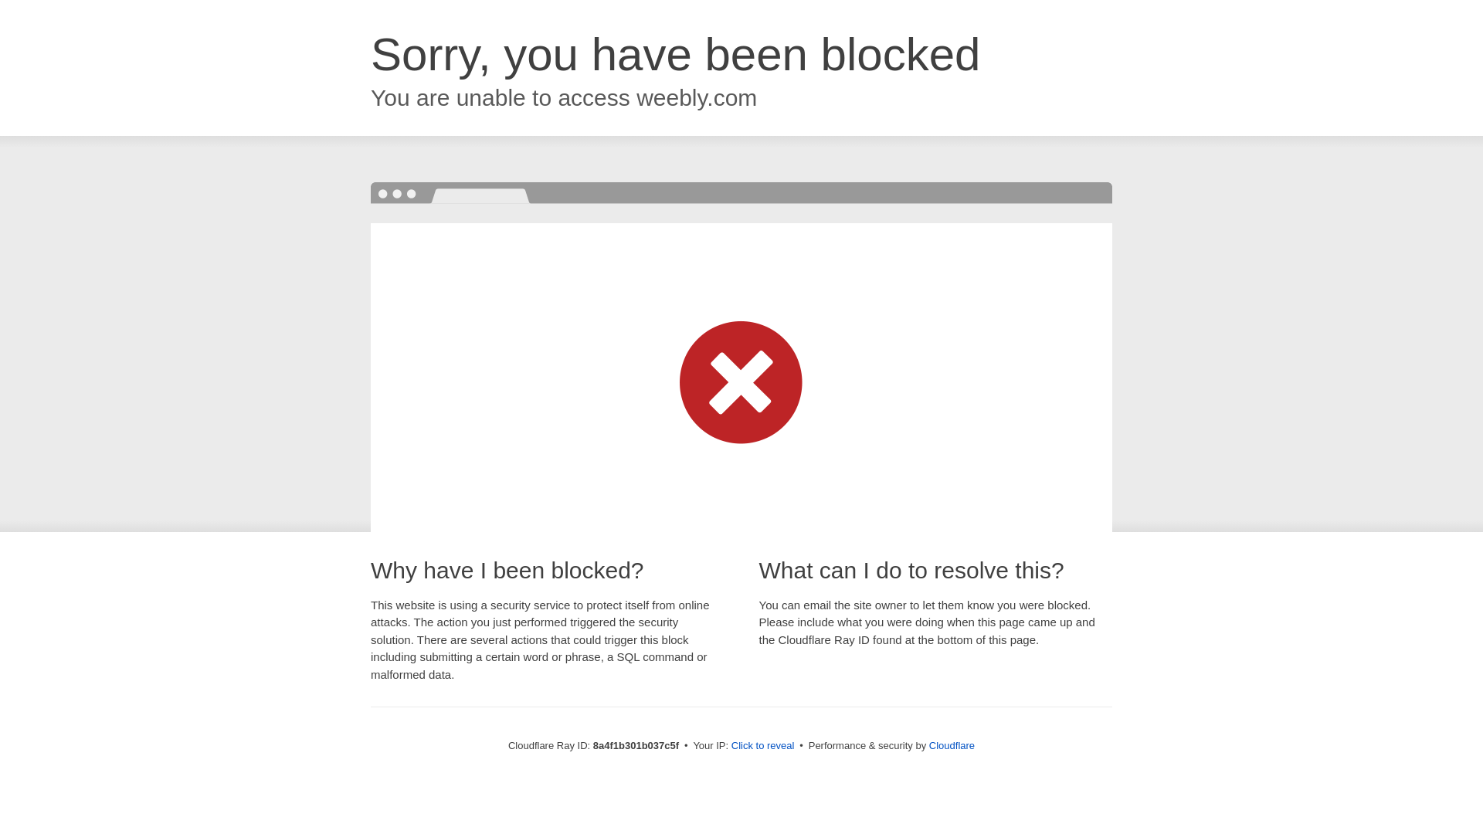  I want to click on Click to reveal, so click(763, 746).